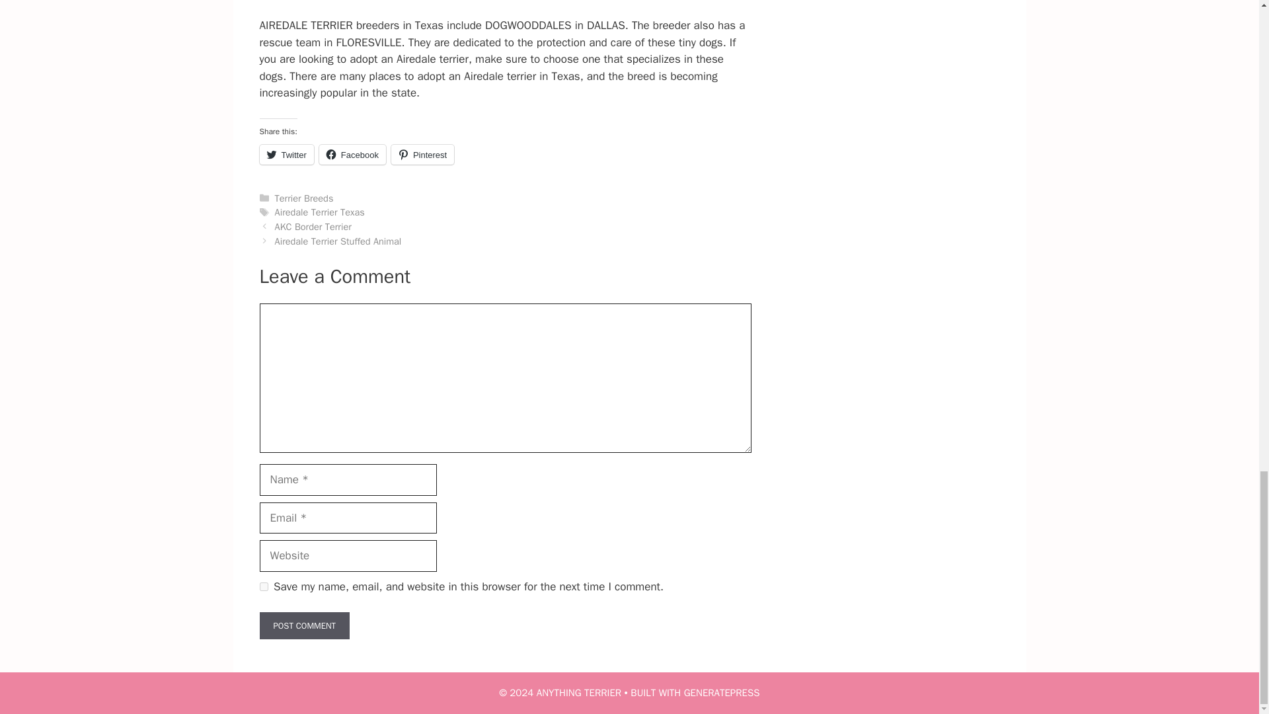 The image size is (1269, 714). What do you see at coordinates (263, 587) in the screenshot?
I see `yes` at bounding box center [263, 587].